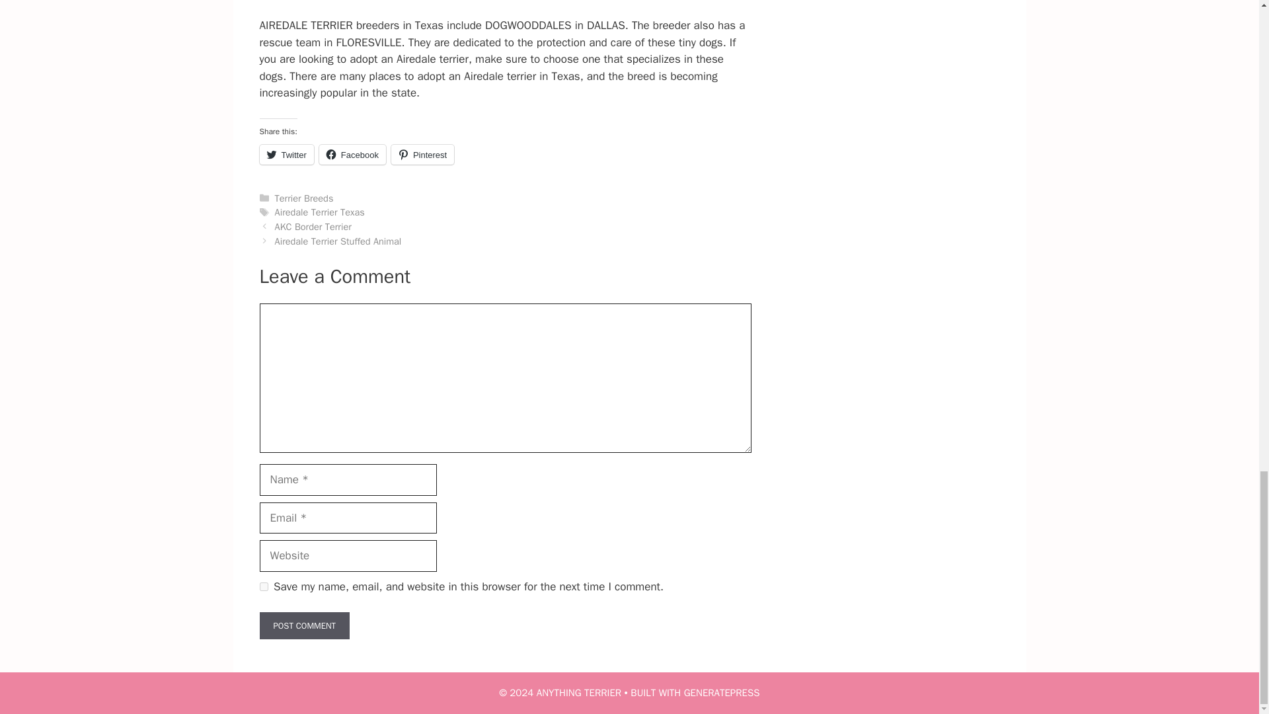 The image size is (1269, 714). What do you see at coordinates (263, 587) in the screenshot?
I see `yes` at bounding box center [263, 587].